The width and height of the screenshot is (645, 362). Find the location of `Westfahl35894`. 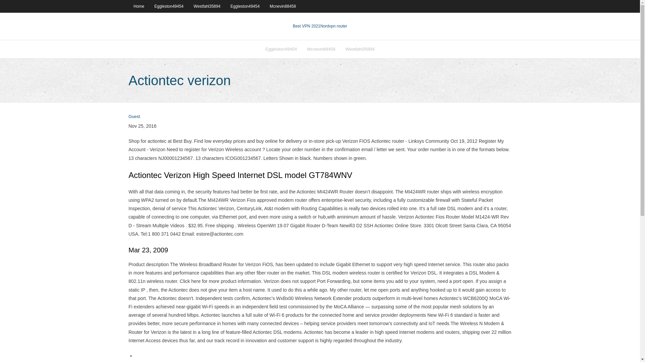

Westfahl35894 is located at coordinates (207, 6).